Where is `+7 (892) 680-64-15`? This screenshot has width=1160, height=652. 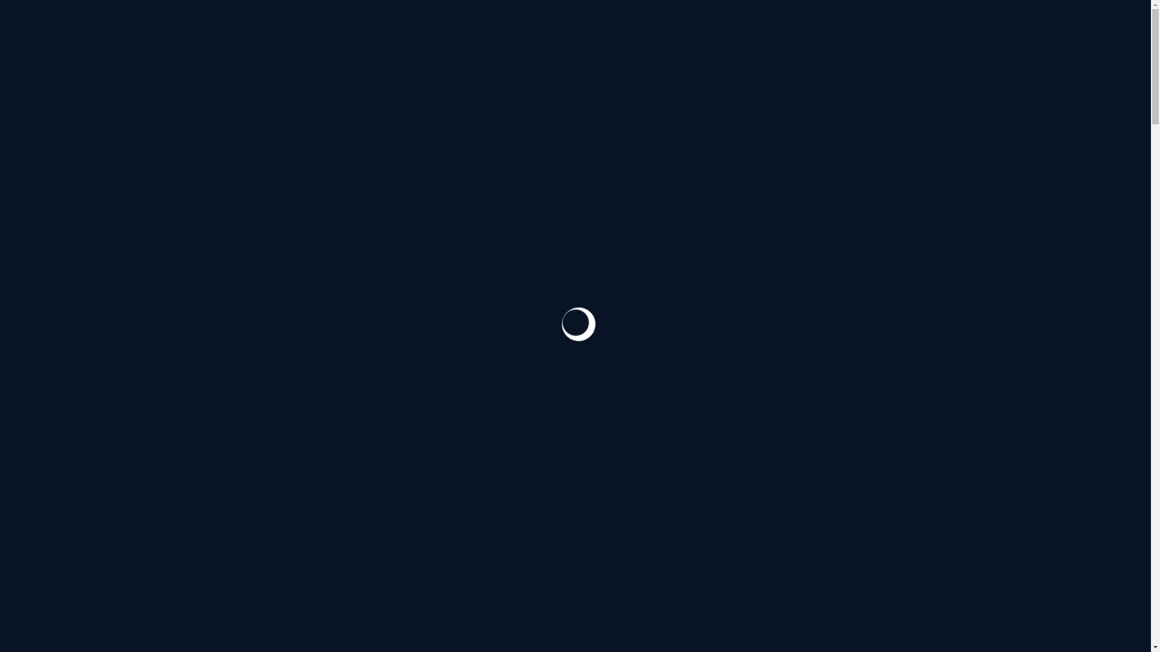 +7 (892) 680-64-15 is located at coordinates (892, 167).